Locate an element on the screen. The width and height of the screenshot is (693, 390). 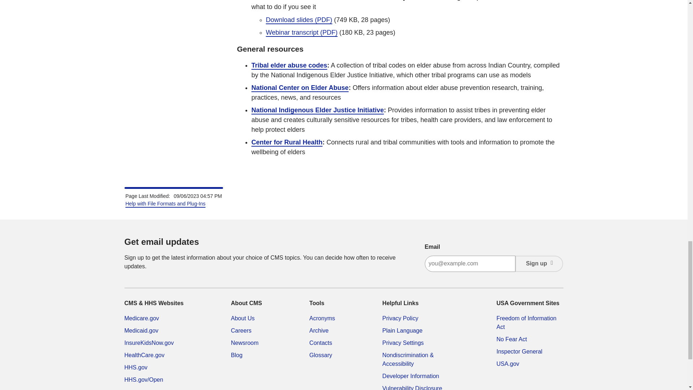
InsureKidsNow.gov is located at coordinates (149, 342).